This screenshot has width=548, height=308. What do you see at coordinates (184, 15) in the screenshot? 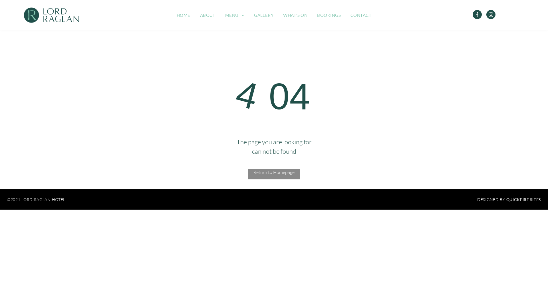
I see `HOME` at bounding box center [184, 15].